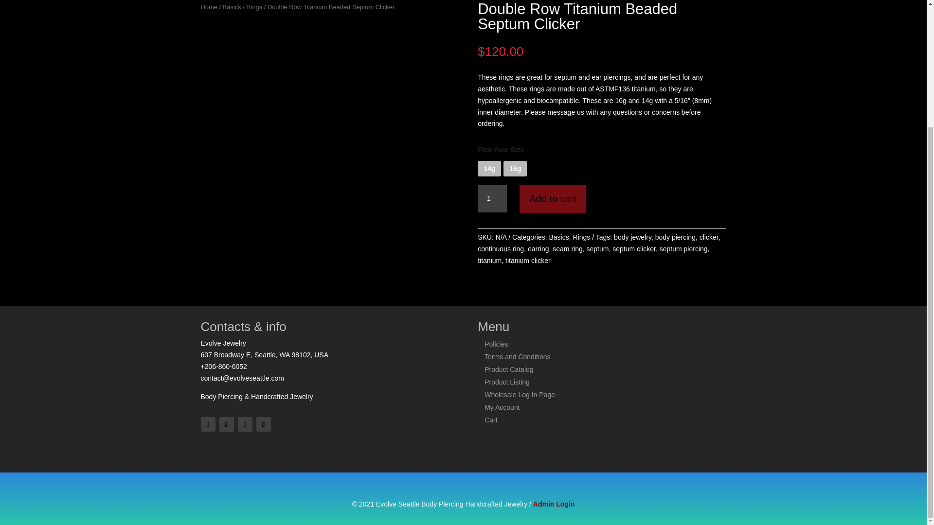  I want to click on Follow on Twitter, so click(226, 424).